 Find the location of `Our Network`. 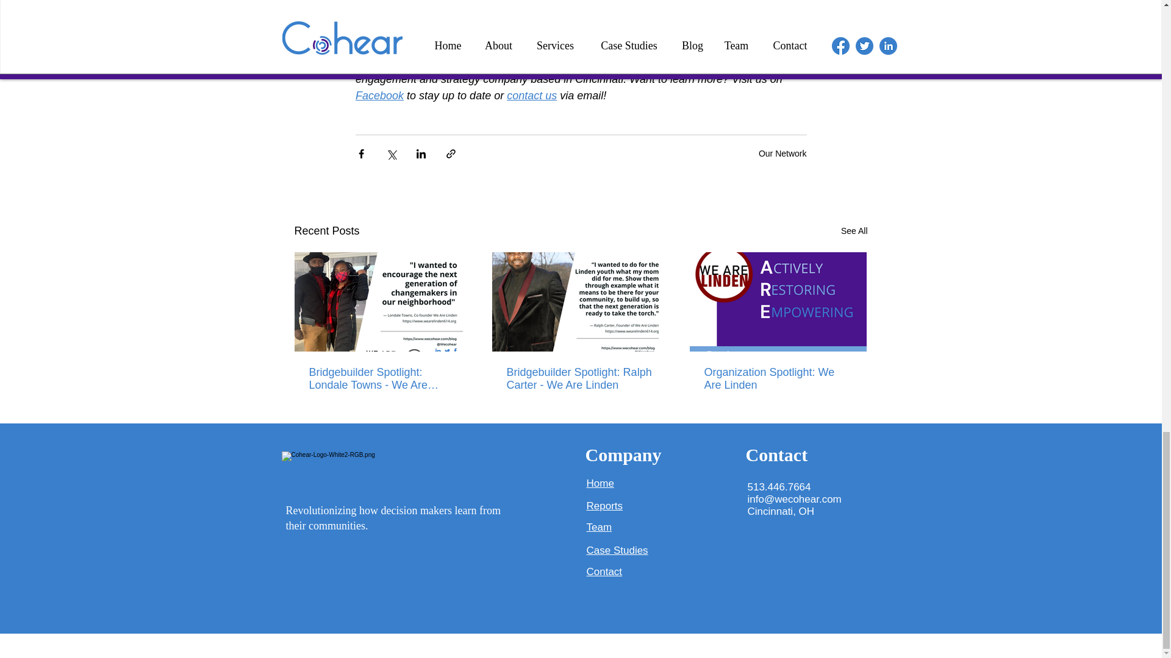

Our Network is located at coordinates (782, 153).